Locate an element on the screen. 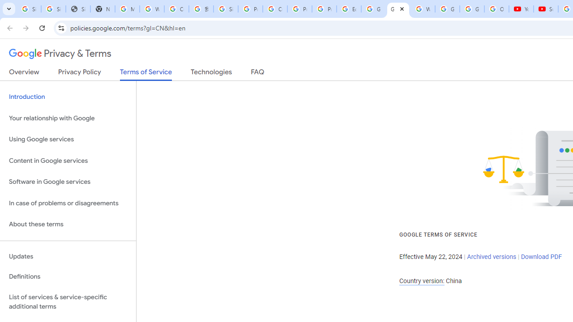  Who is my administrator? - Google Account Help is located at coordinates (152, 9).